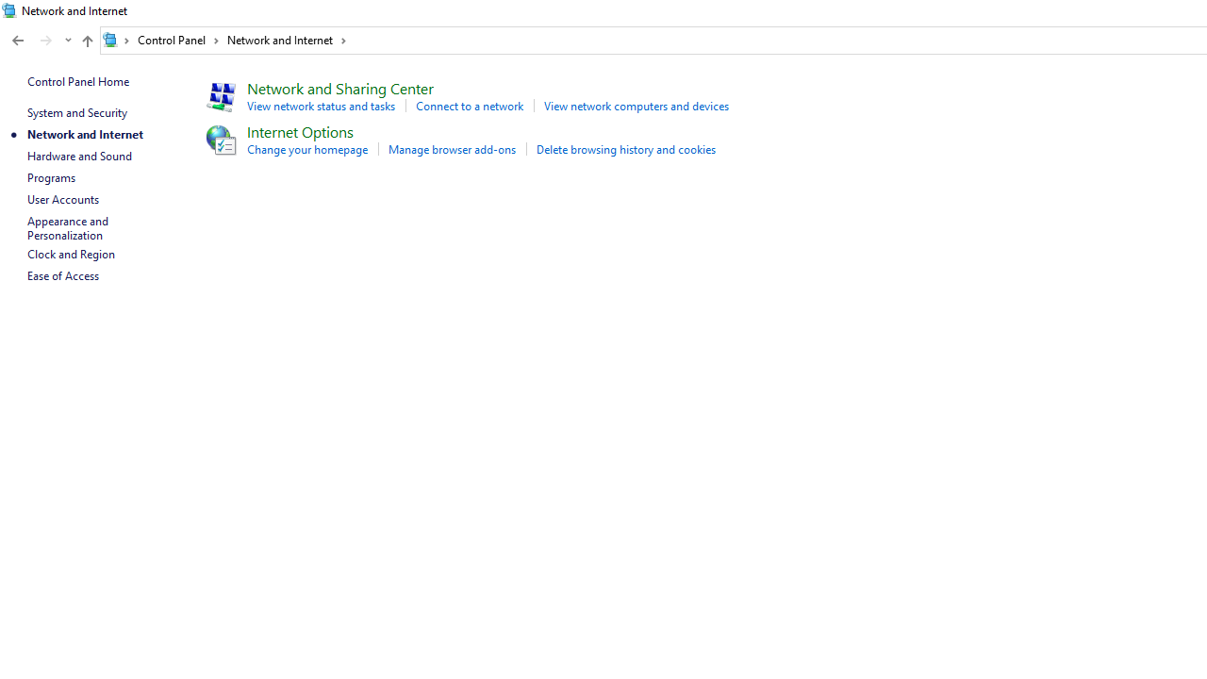 Image resolution: width=1207 pixels, height=679 pixels. Describe the element at coordinates (452, 149) in the screenshot. I see `Manage browser add-ons` at that location.